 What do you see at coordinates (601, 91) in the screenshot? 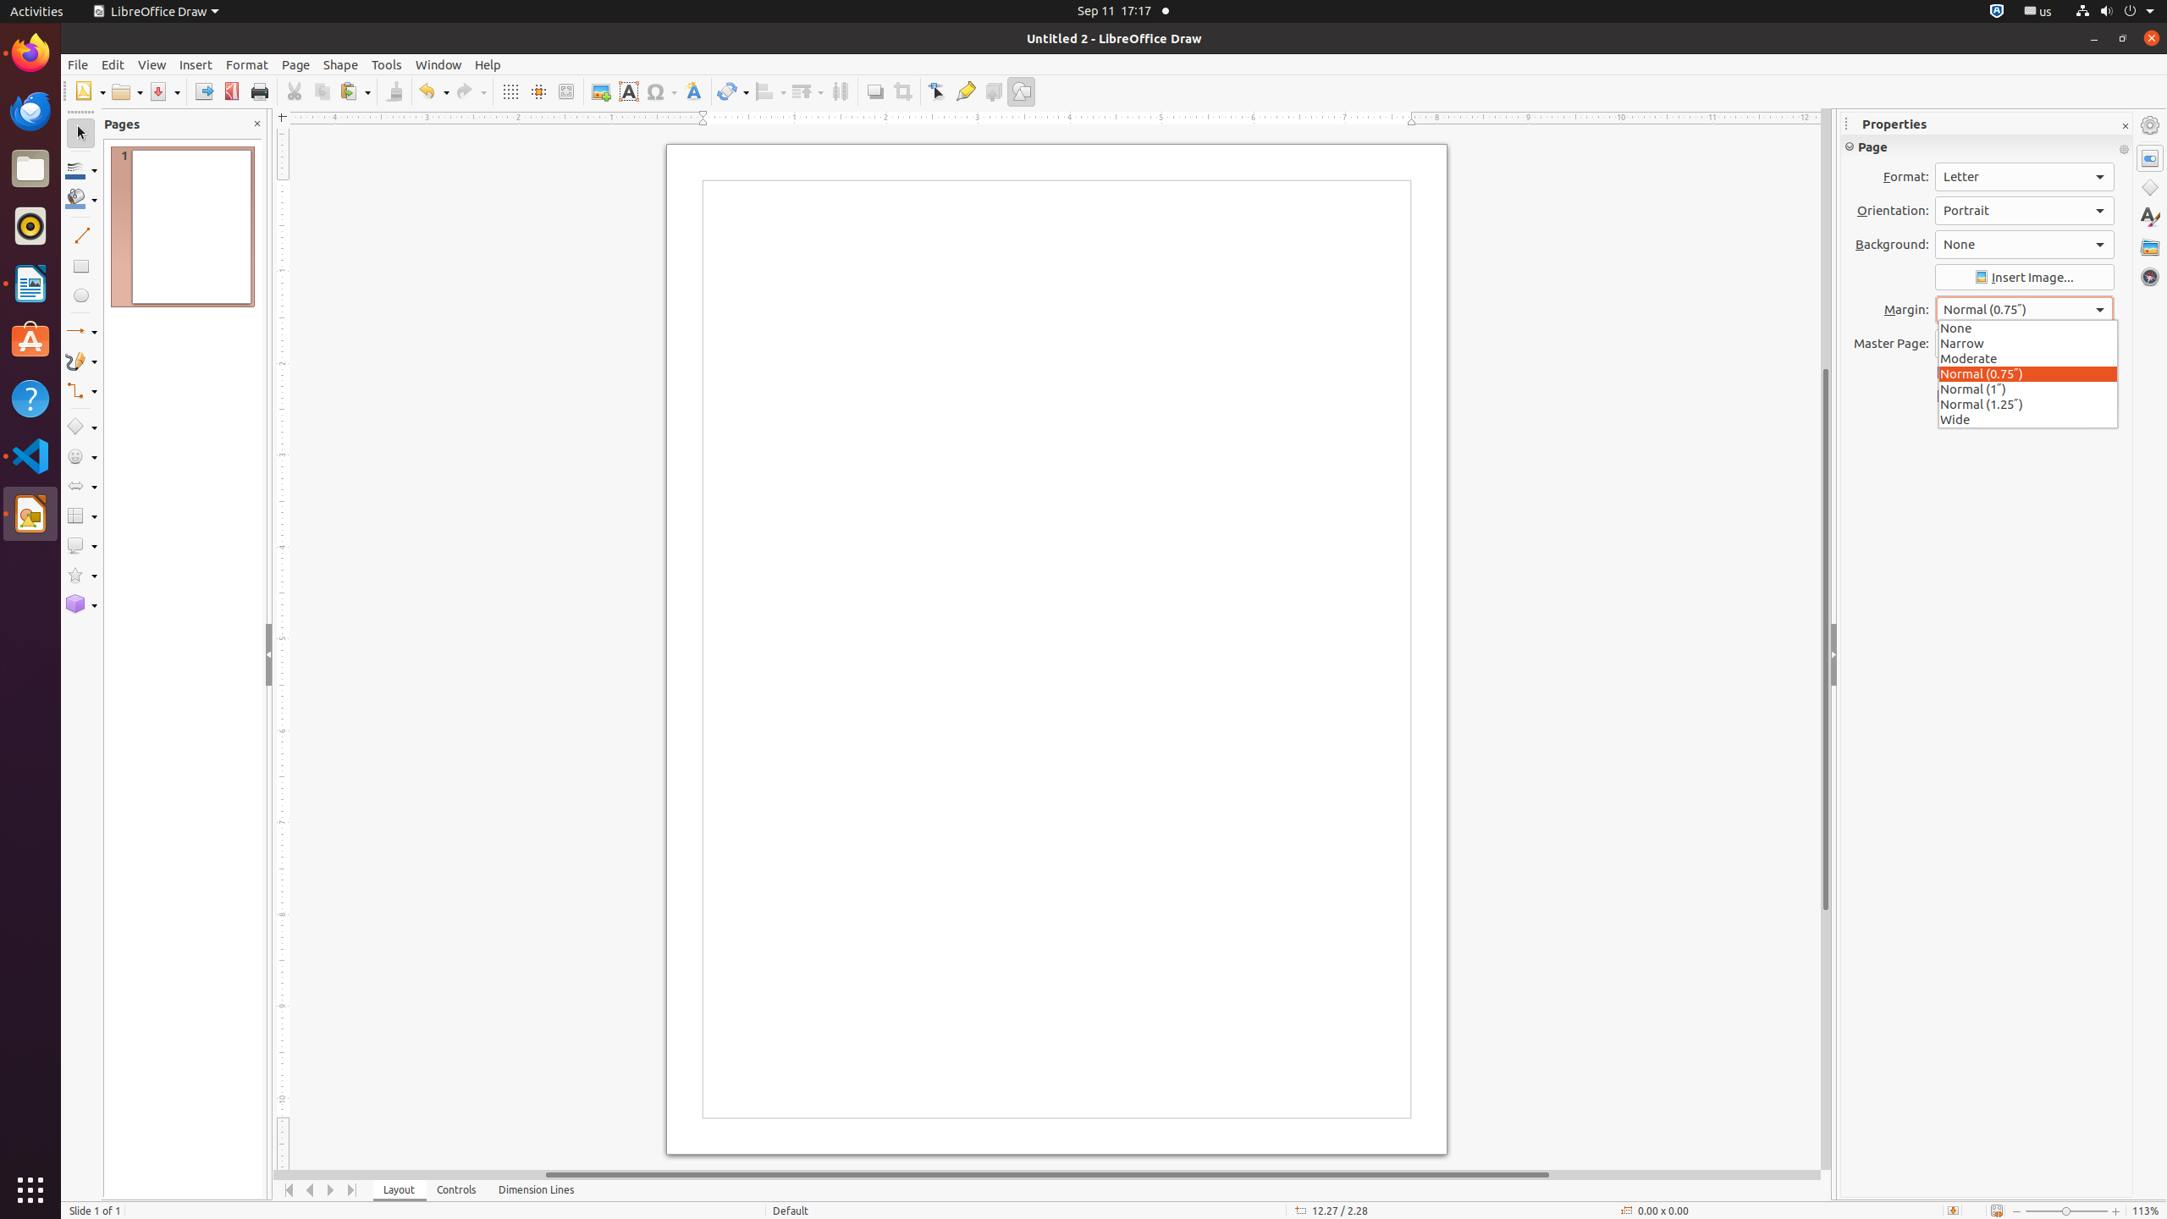
I see `Image` at bounding box center [601, 91].